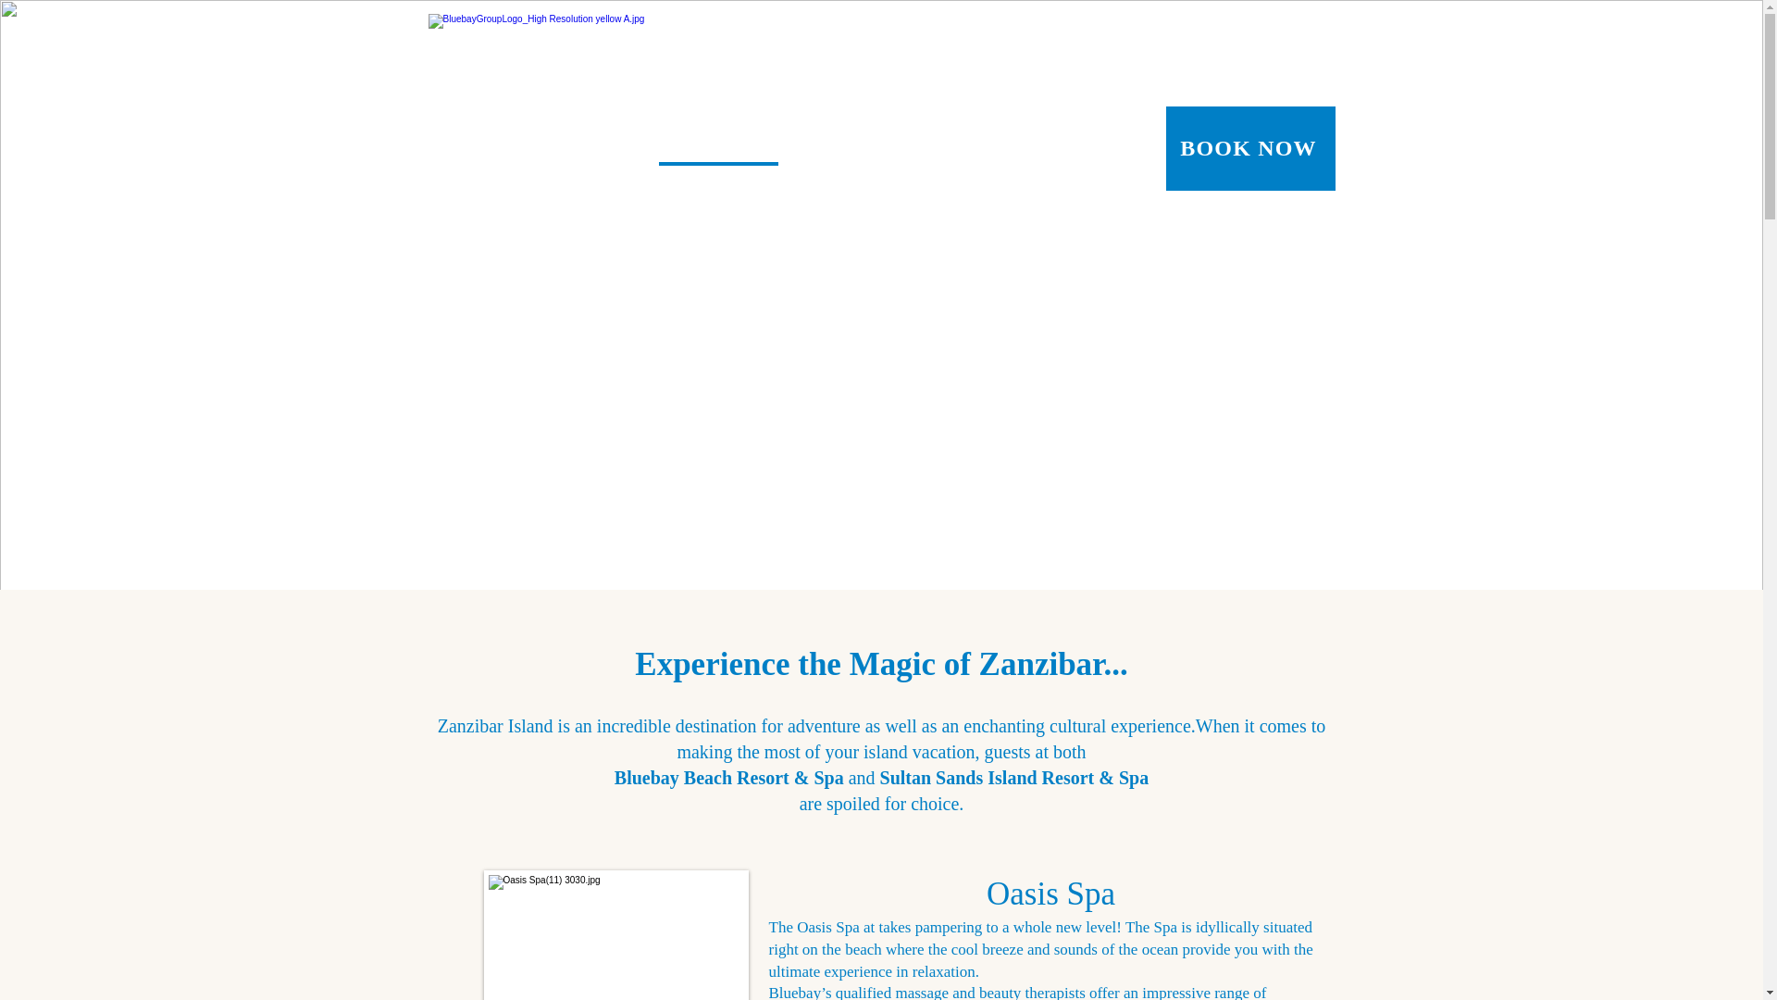  Describe the element at coordinates (961, 172) in the screenshot. I see `PRO ZONE` at that location.